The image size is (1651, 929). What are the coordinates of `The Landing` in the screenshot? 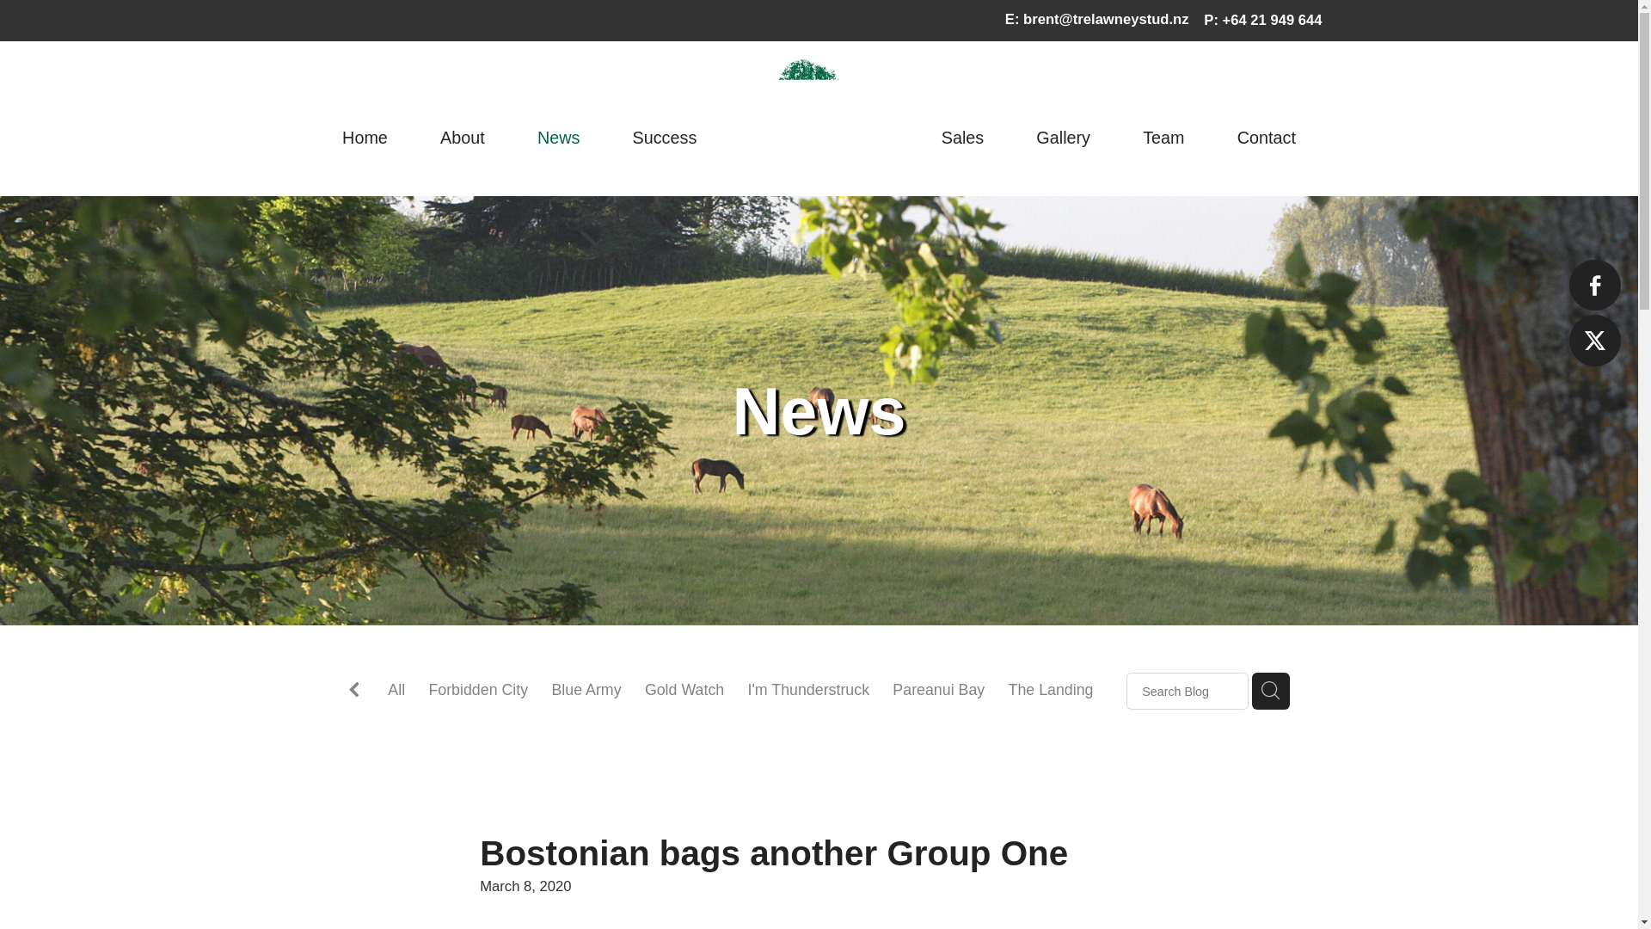 It's located at (1051, 690).